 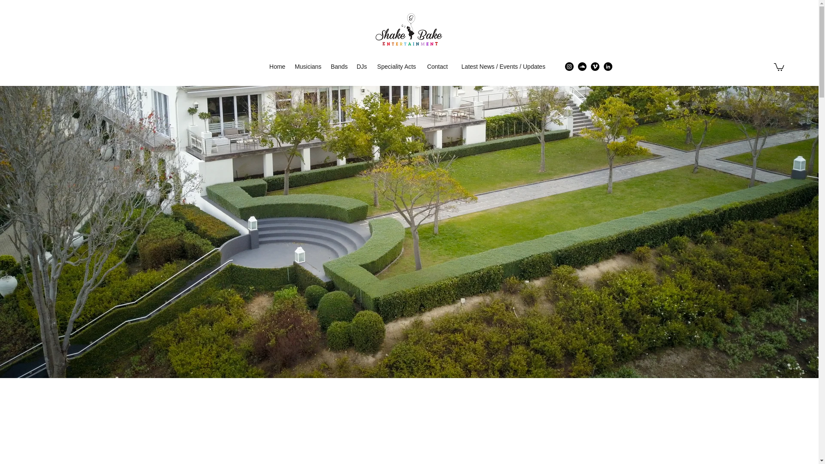 What do you see at coordinates (278, 66) in the screenshot?
I see `Home` at bounding box center [278, 66].